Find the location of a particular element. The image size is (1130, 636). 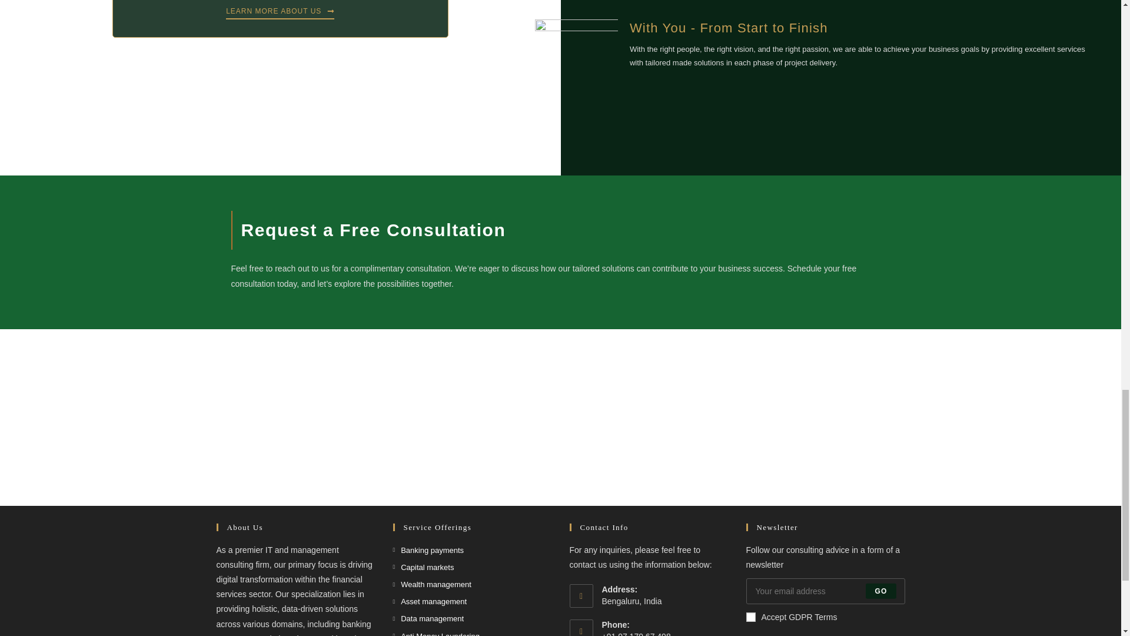

Wealth management is located at coordinates (432, 584).